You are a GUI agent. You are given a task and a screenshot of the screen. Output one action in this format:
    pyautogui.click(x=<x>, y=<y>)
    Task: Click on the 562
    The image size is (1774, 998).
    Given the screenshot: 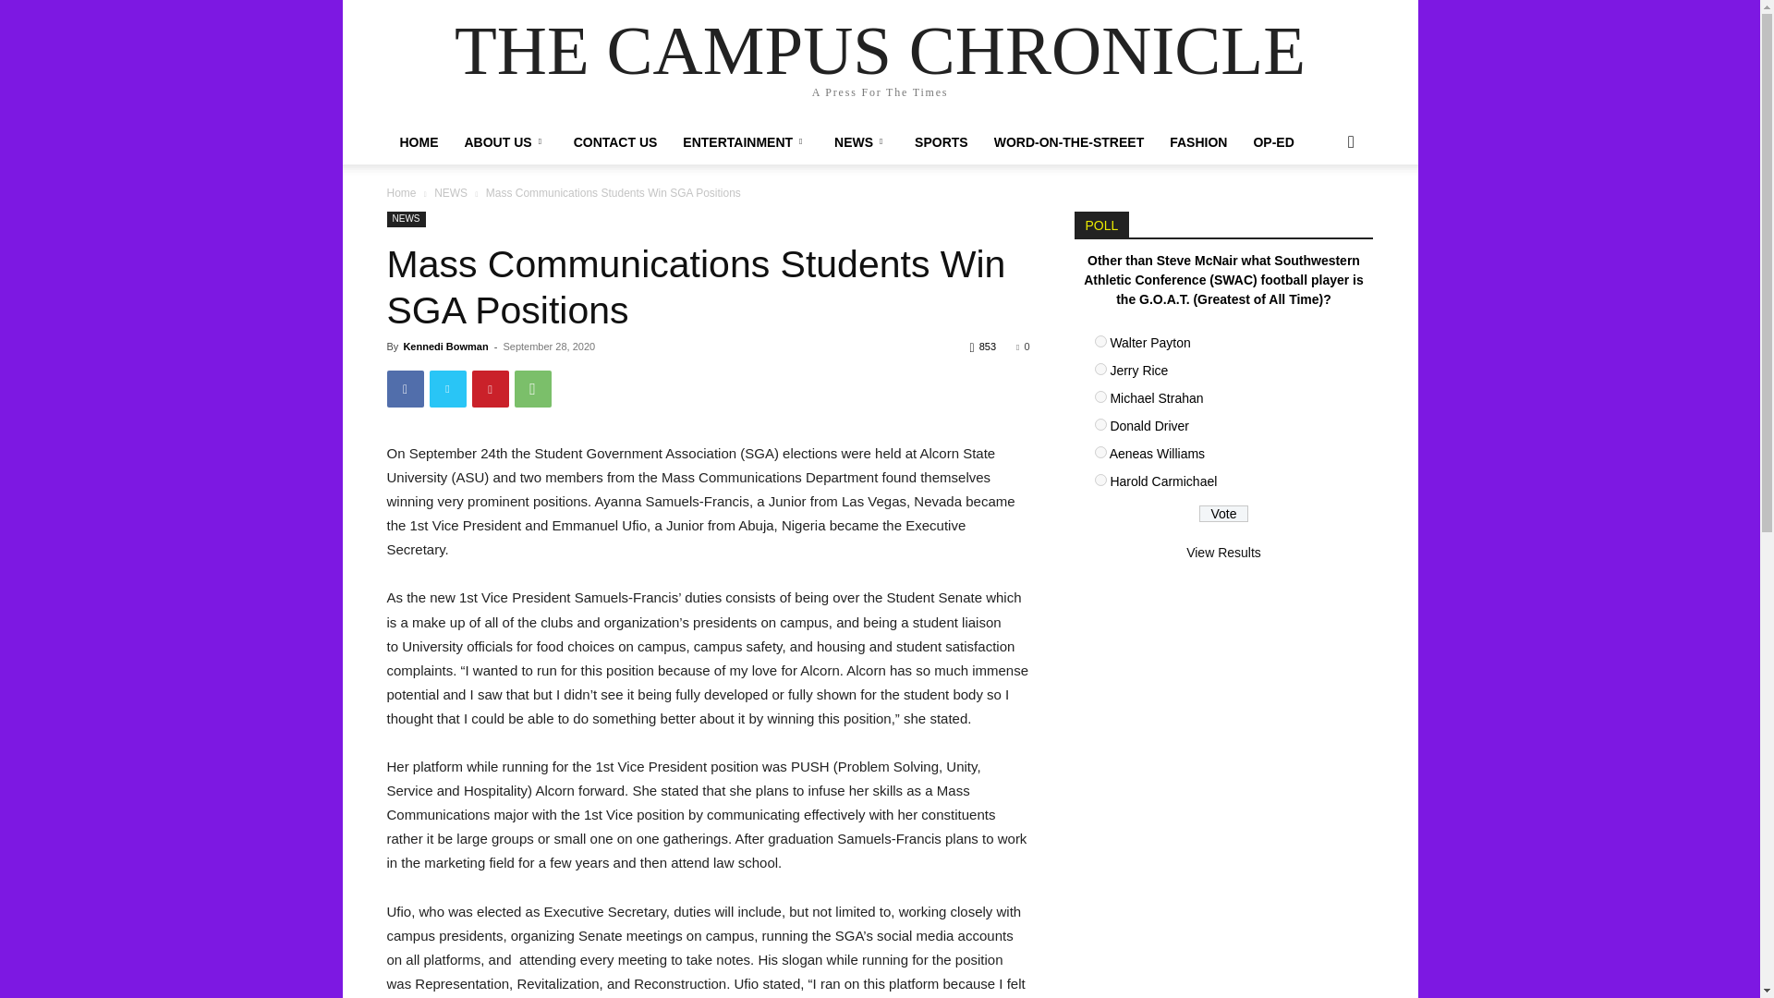 What is the action you would take?
    pyautogui.click(x=1100, y=451)
    